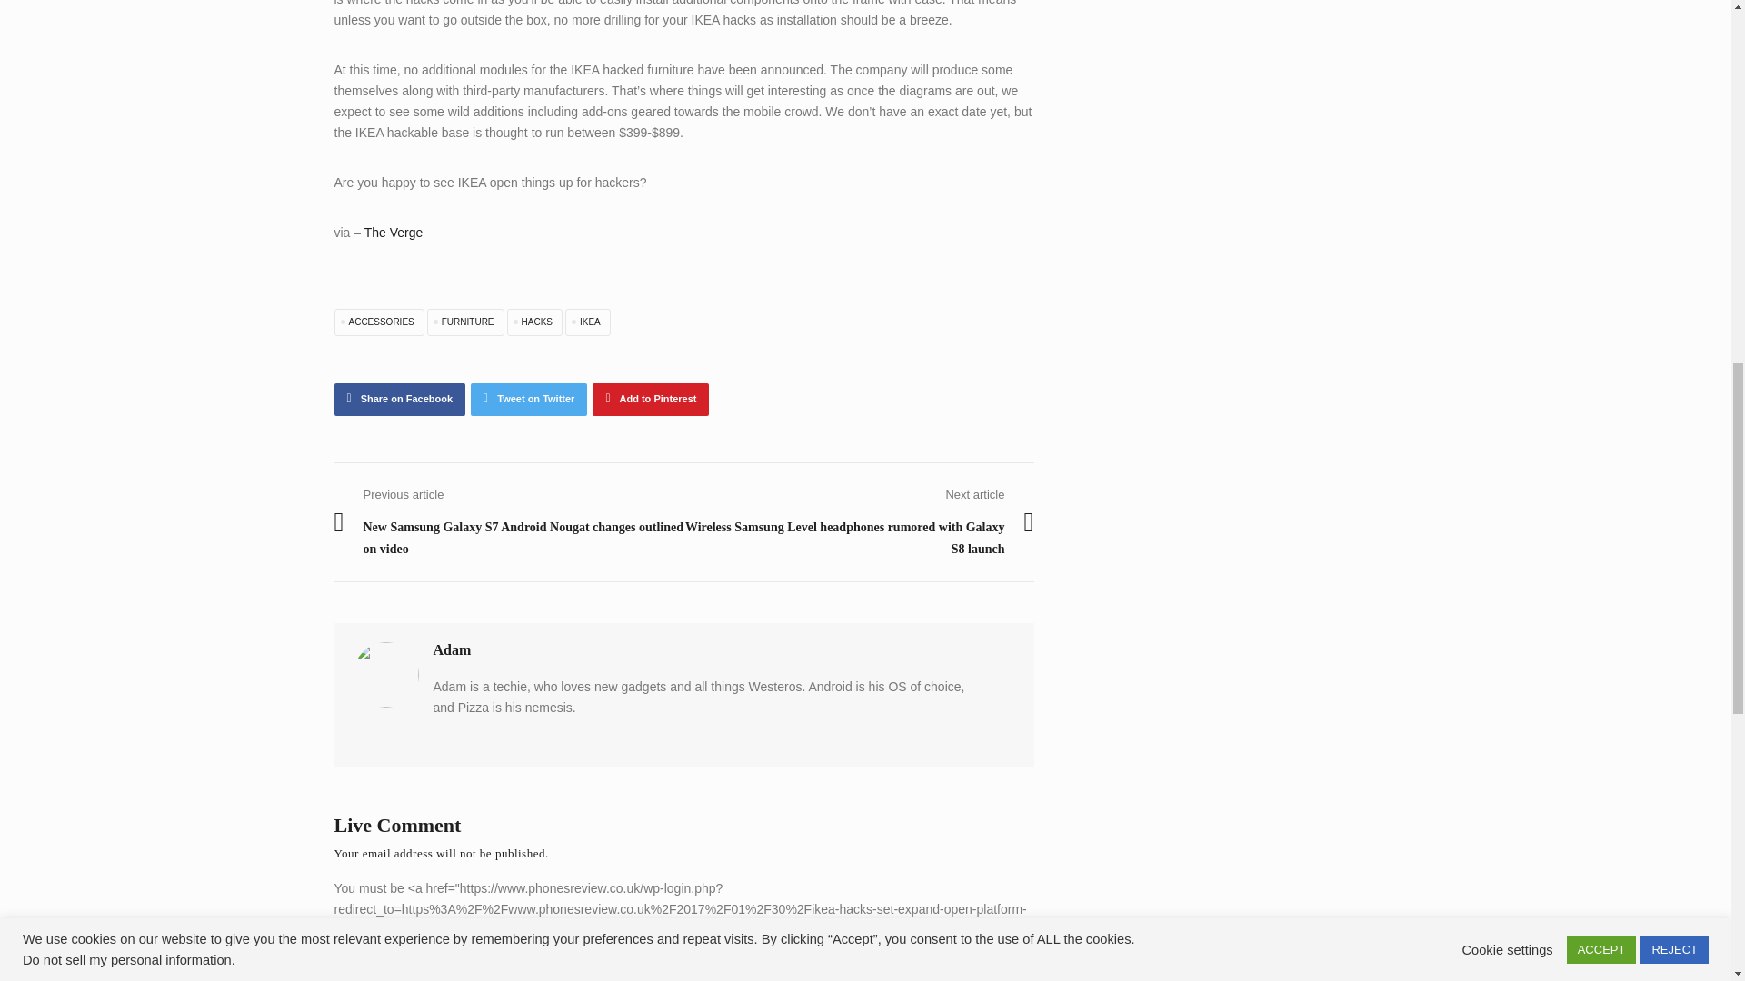 The height and width of the screenshot is (981, 1745). What do you see at coordinates (400, 400) in the screenshot?
I see `Share on Facebook` at bounding box center [400, 400].